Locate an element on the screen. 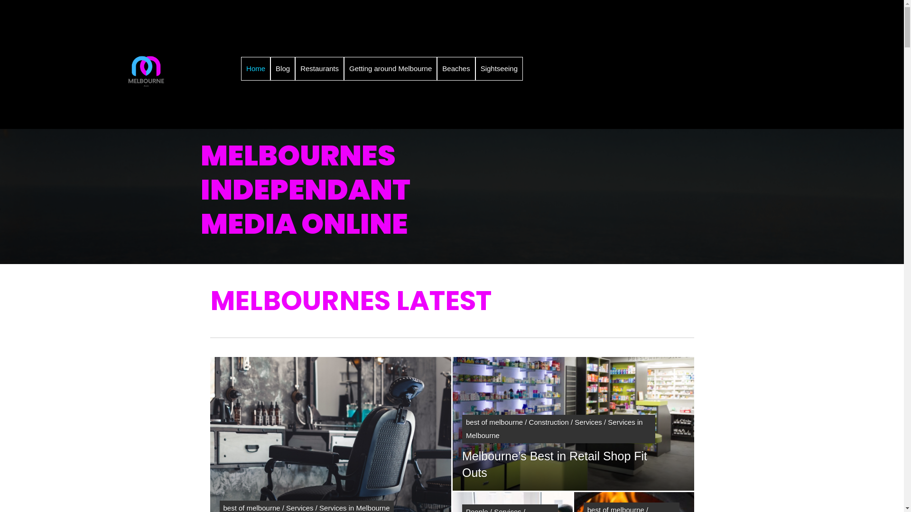 This screenshot has width=911, height=512. Sightseeing is located at coordinates (499, 69).